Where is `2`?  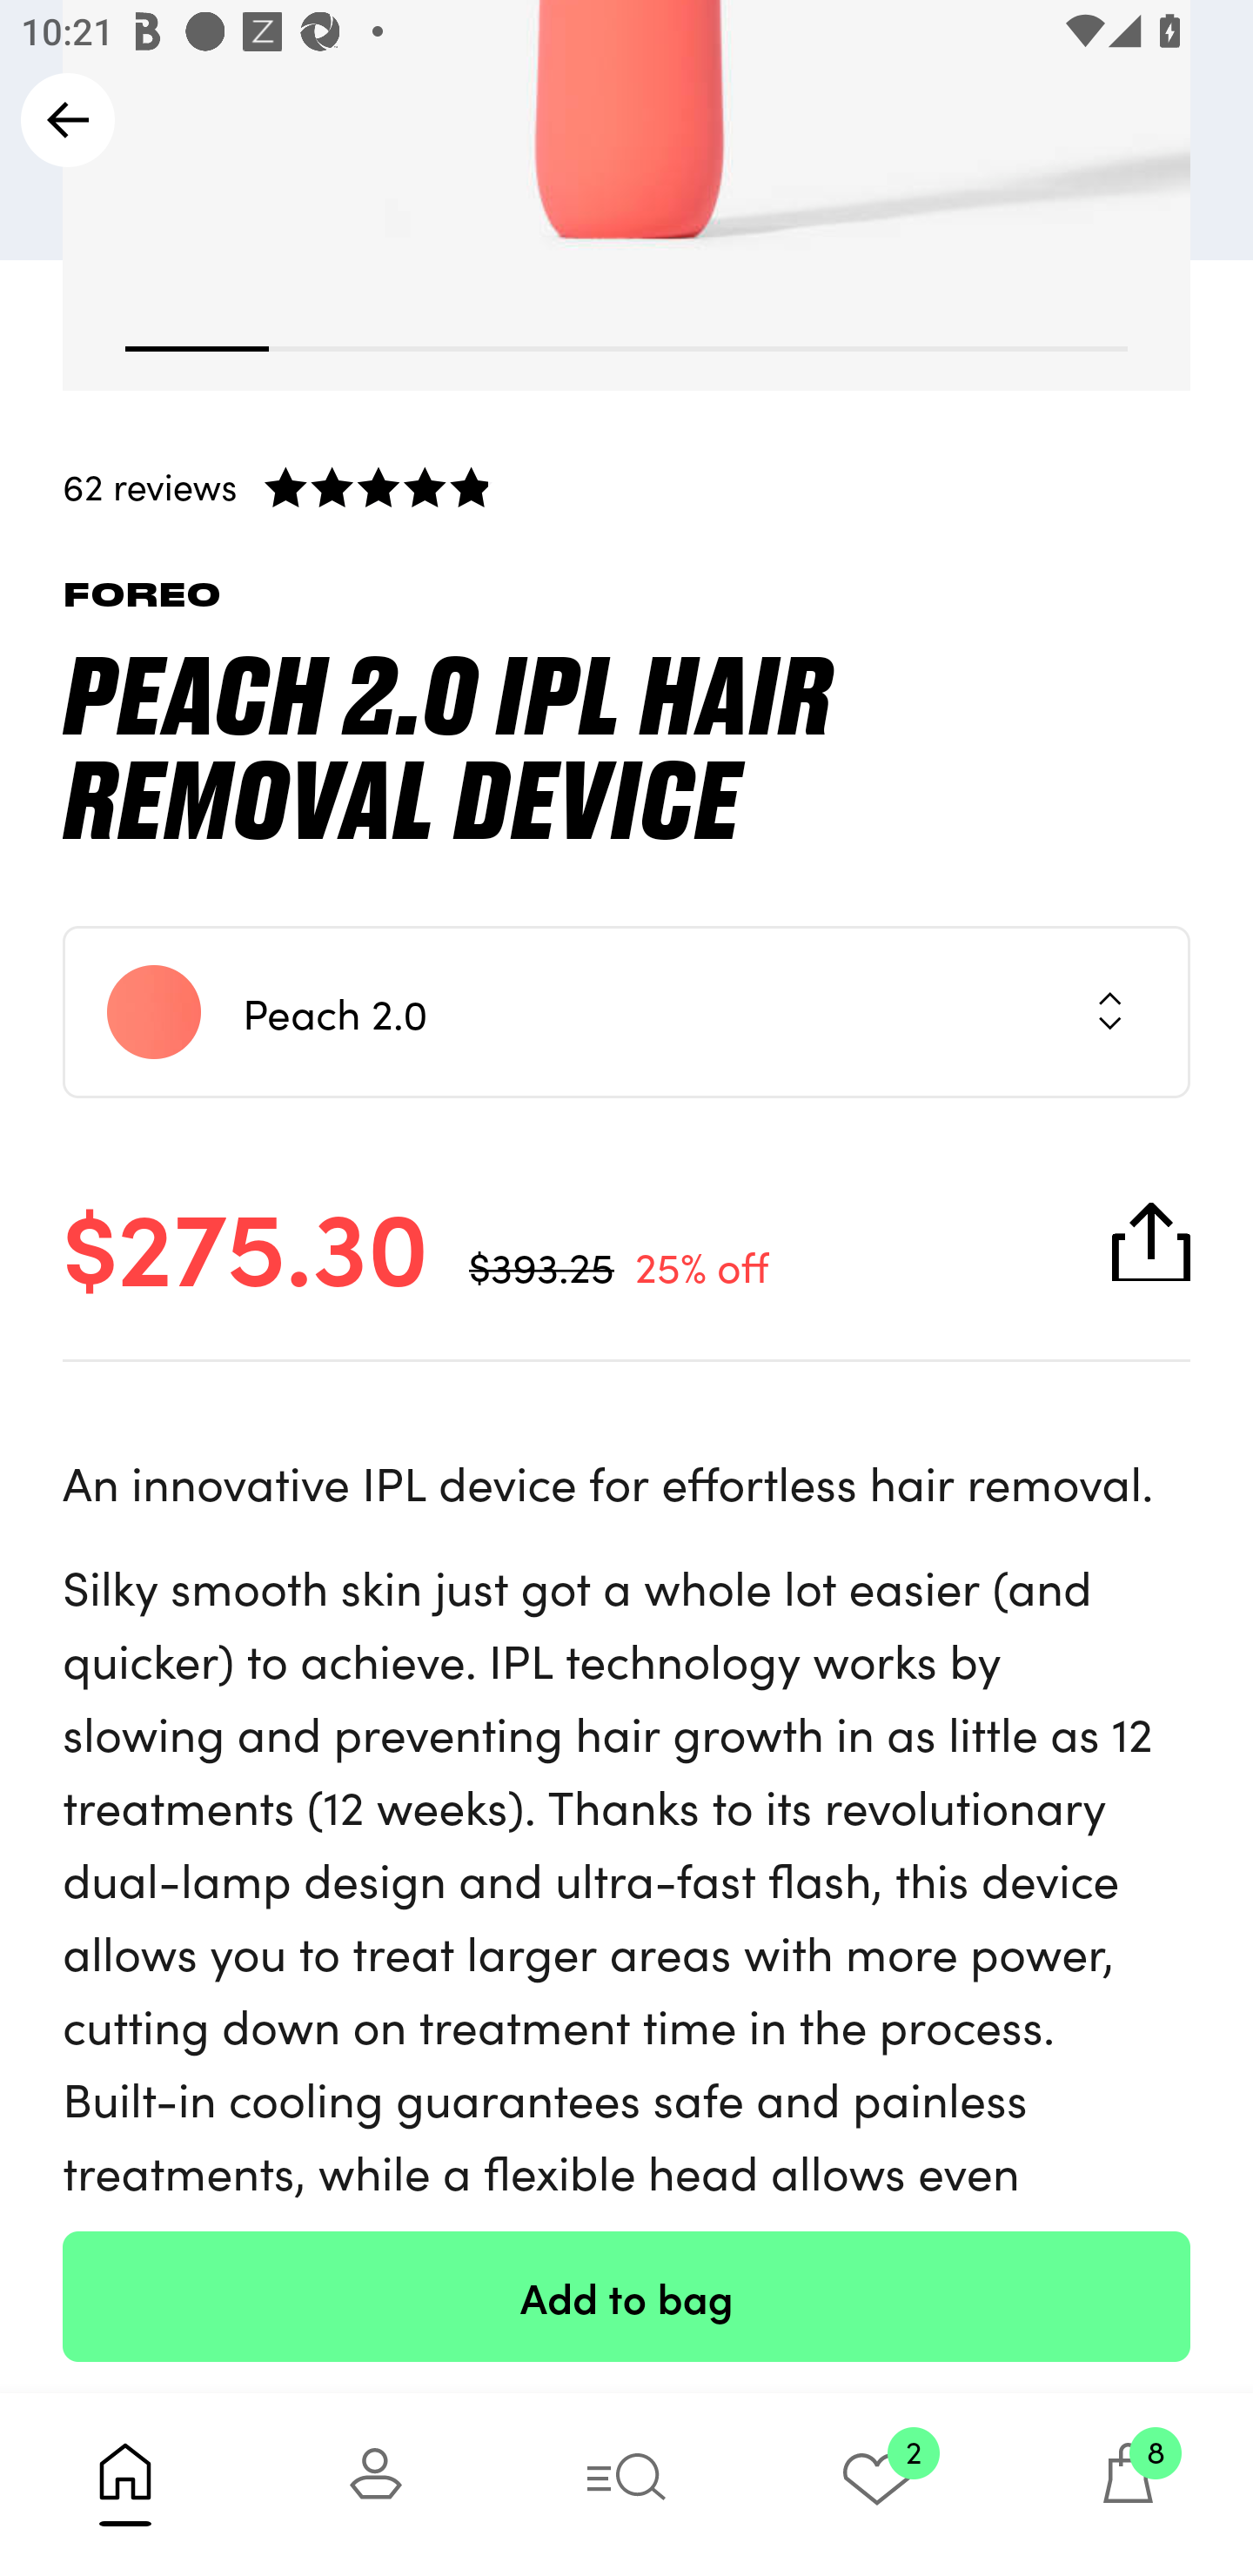 2 is located at coordinates (877, 2484).